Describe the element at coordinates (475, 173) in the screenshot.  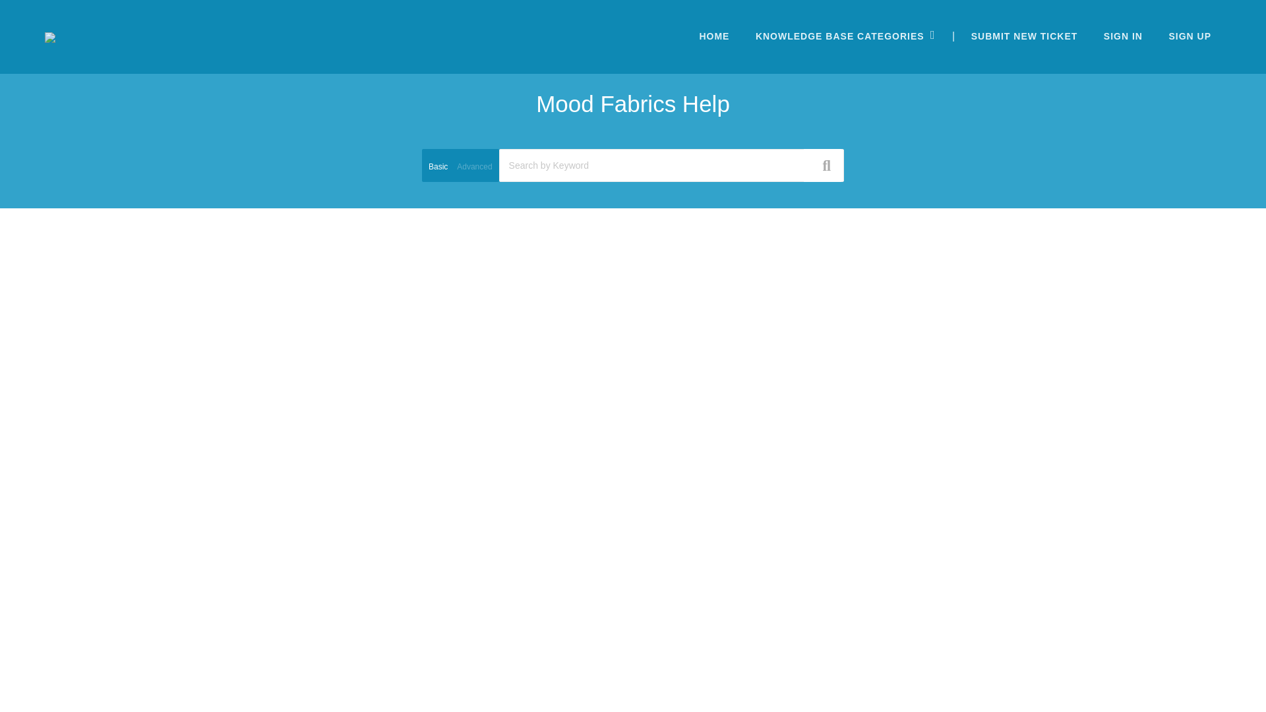
I see `Advanced` at that location.